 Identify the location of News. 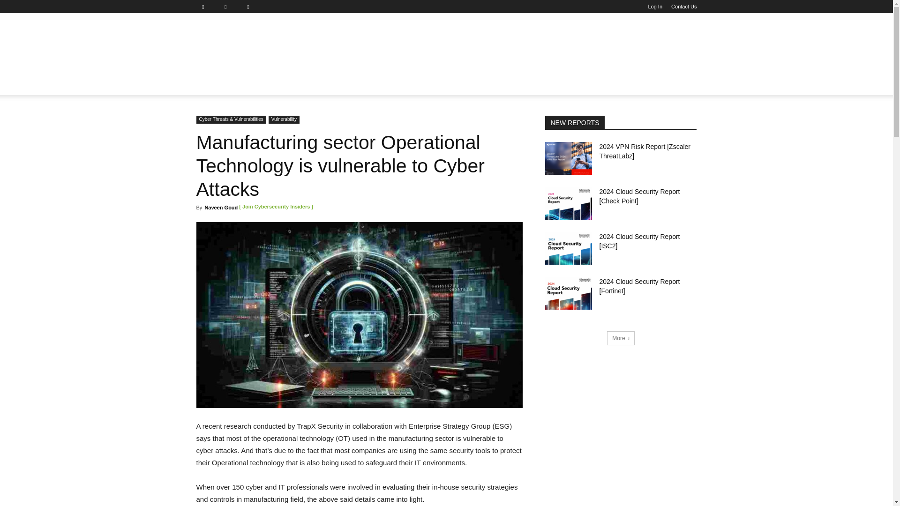
(212, 84).